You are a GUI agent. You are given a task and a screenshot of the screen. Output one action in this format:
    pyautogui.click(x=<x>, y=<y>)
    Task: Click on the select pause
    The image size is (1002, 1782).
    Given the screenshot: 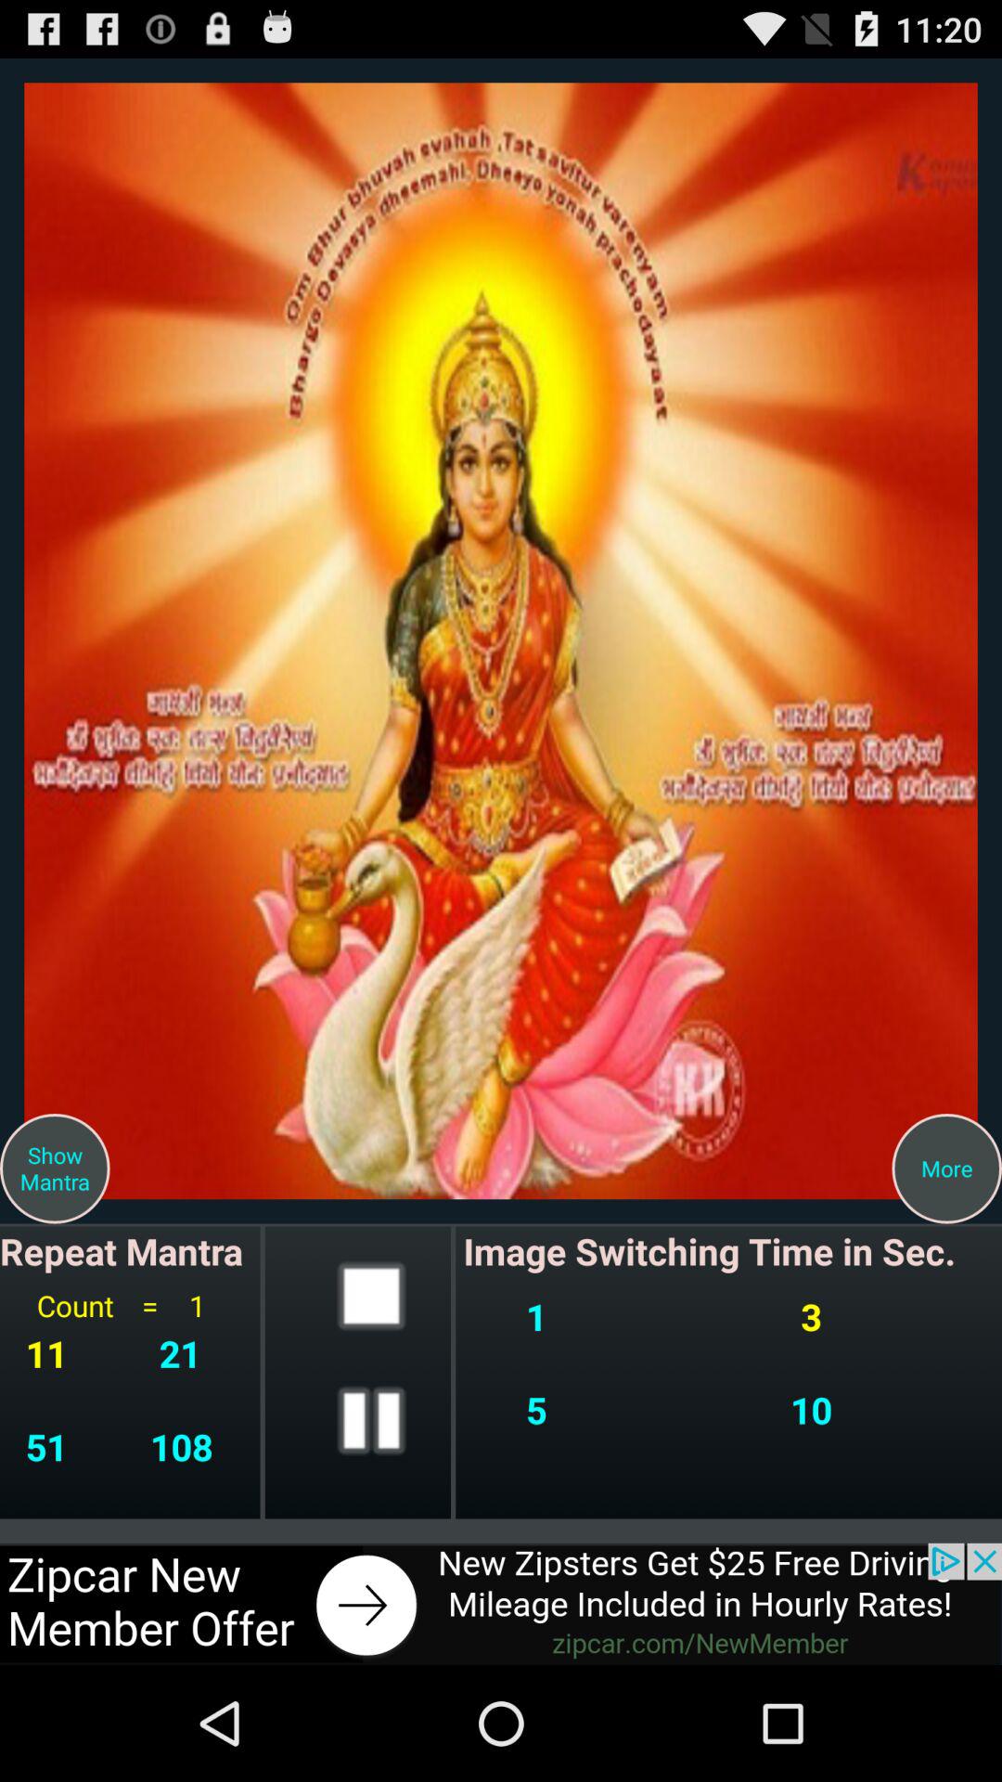 What is the action you would take?
    pyautogui.click(x=371, y=1420)
    